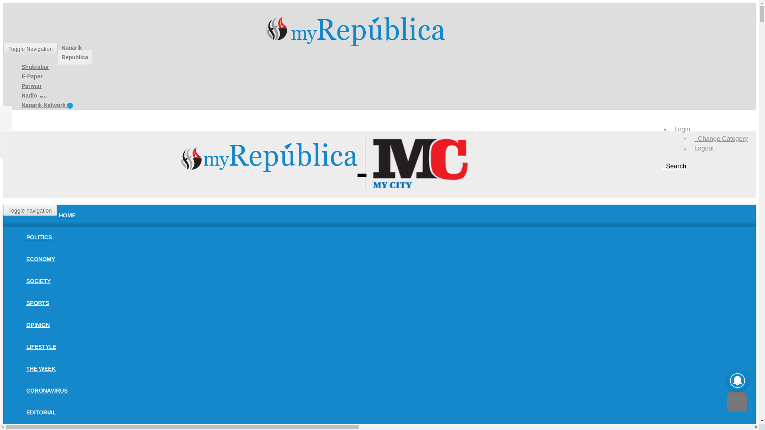 The height and width of the screenshot is (430, 765). What do you see at coordinates (67, 215) in the screenshot?
I see `HOME` at bounding box center [67, 215].